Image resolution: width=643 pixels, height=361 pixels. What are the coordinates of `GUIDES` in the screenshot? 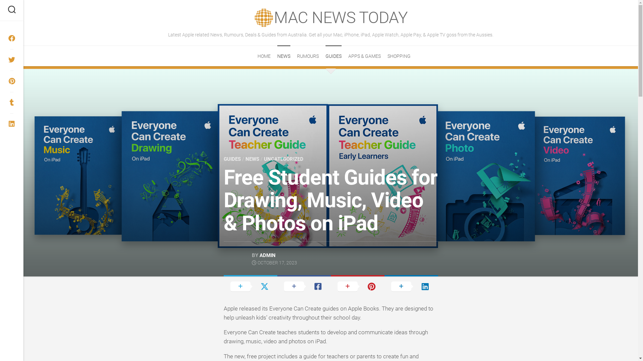 It's located at (232, 159).